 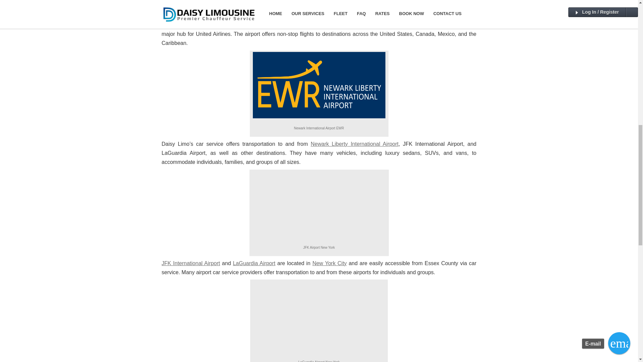 What do you see at coordinates (354, 144) in the screenshot?
I see `Newark Liberty International Airport` at bounding box center [354, 144].